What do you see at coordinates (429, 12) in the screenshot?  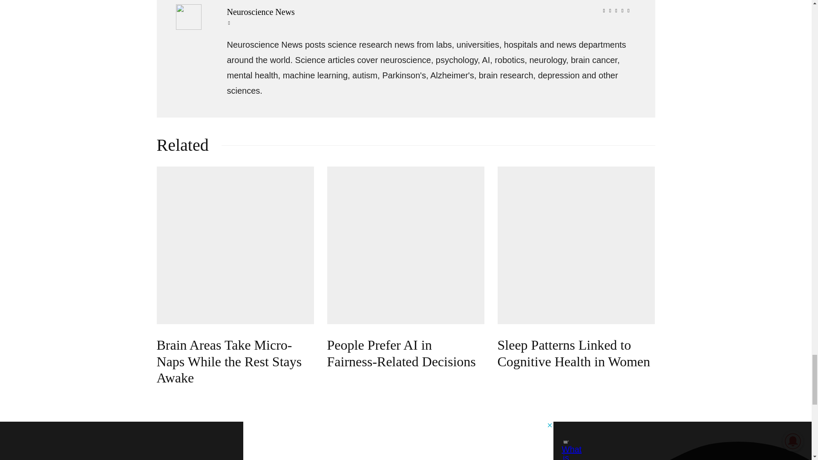 I see `Neuroscience News` at bounding box center [429, 12].